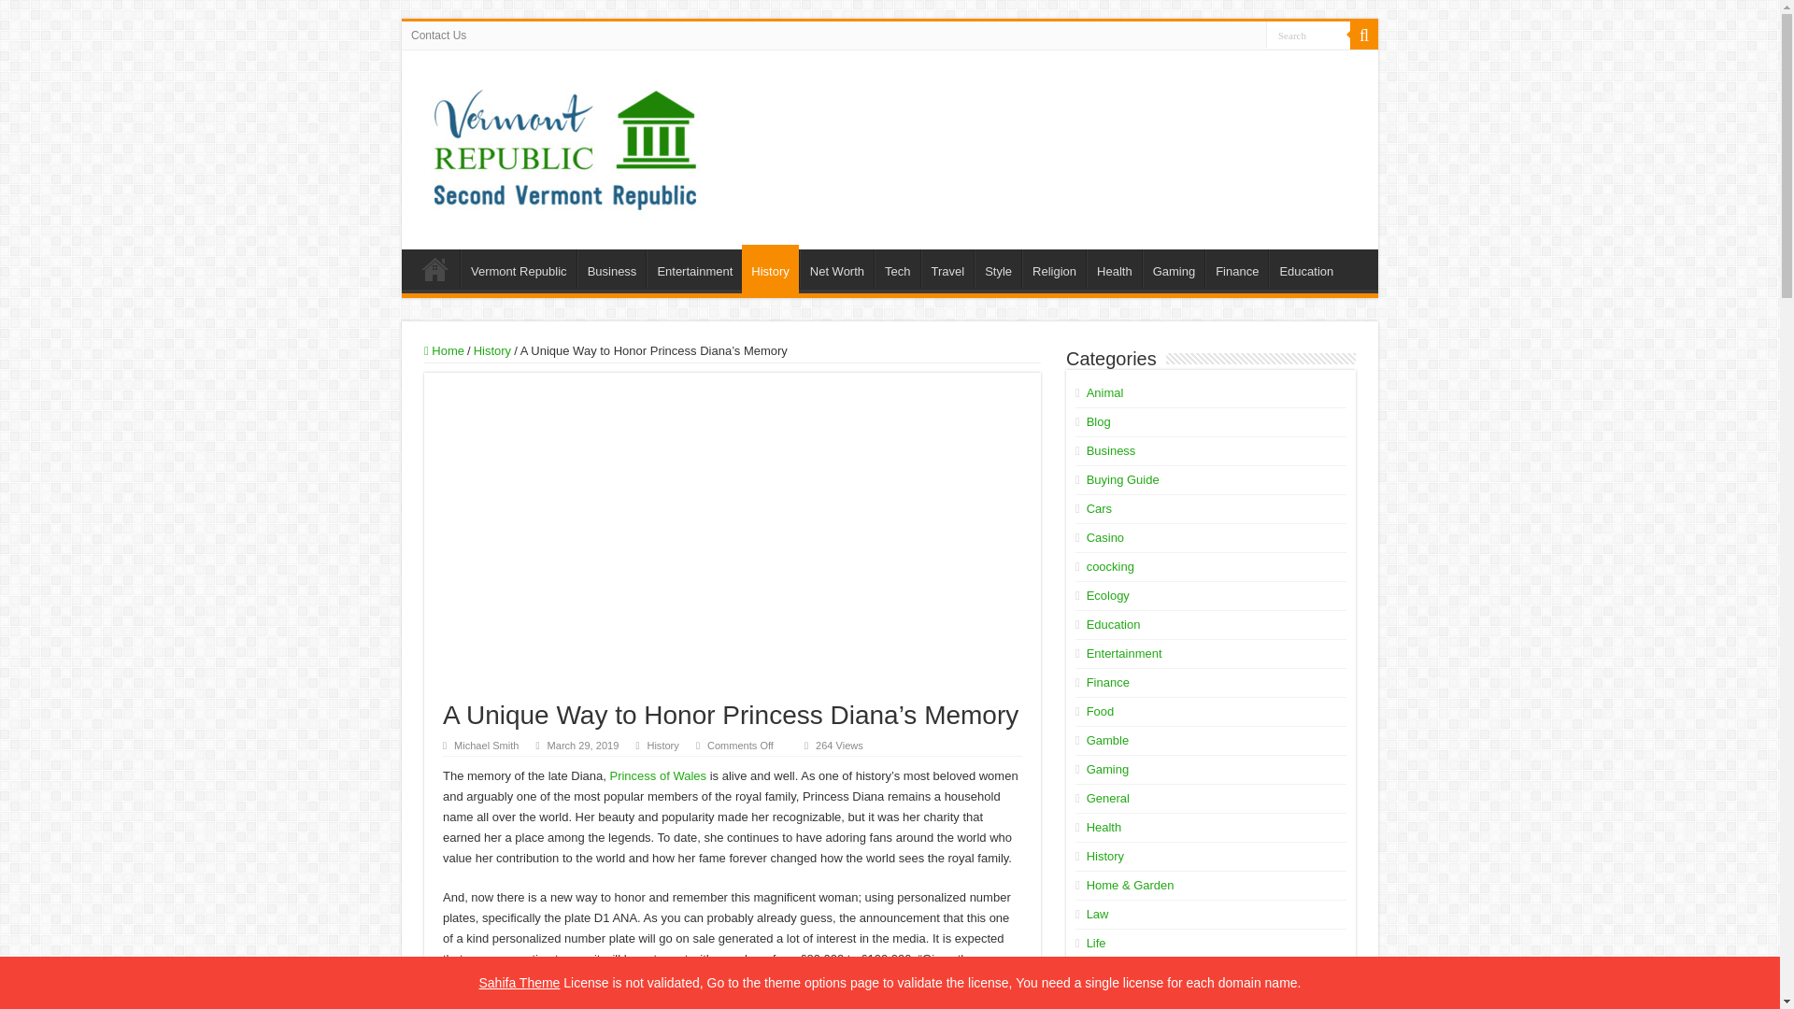  Describe the element at coordinates (1304, 268) in the screenshot. I see `Education` at that location.